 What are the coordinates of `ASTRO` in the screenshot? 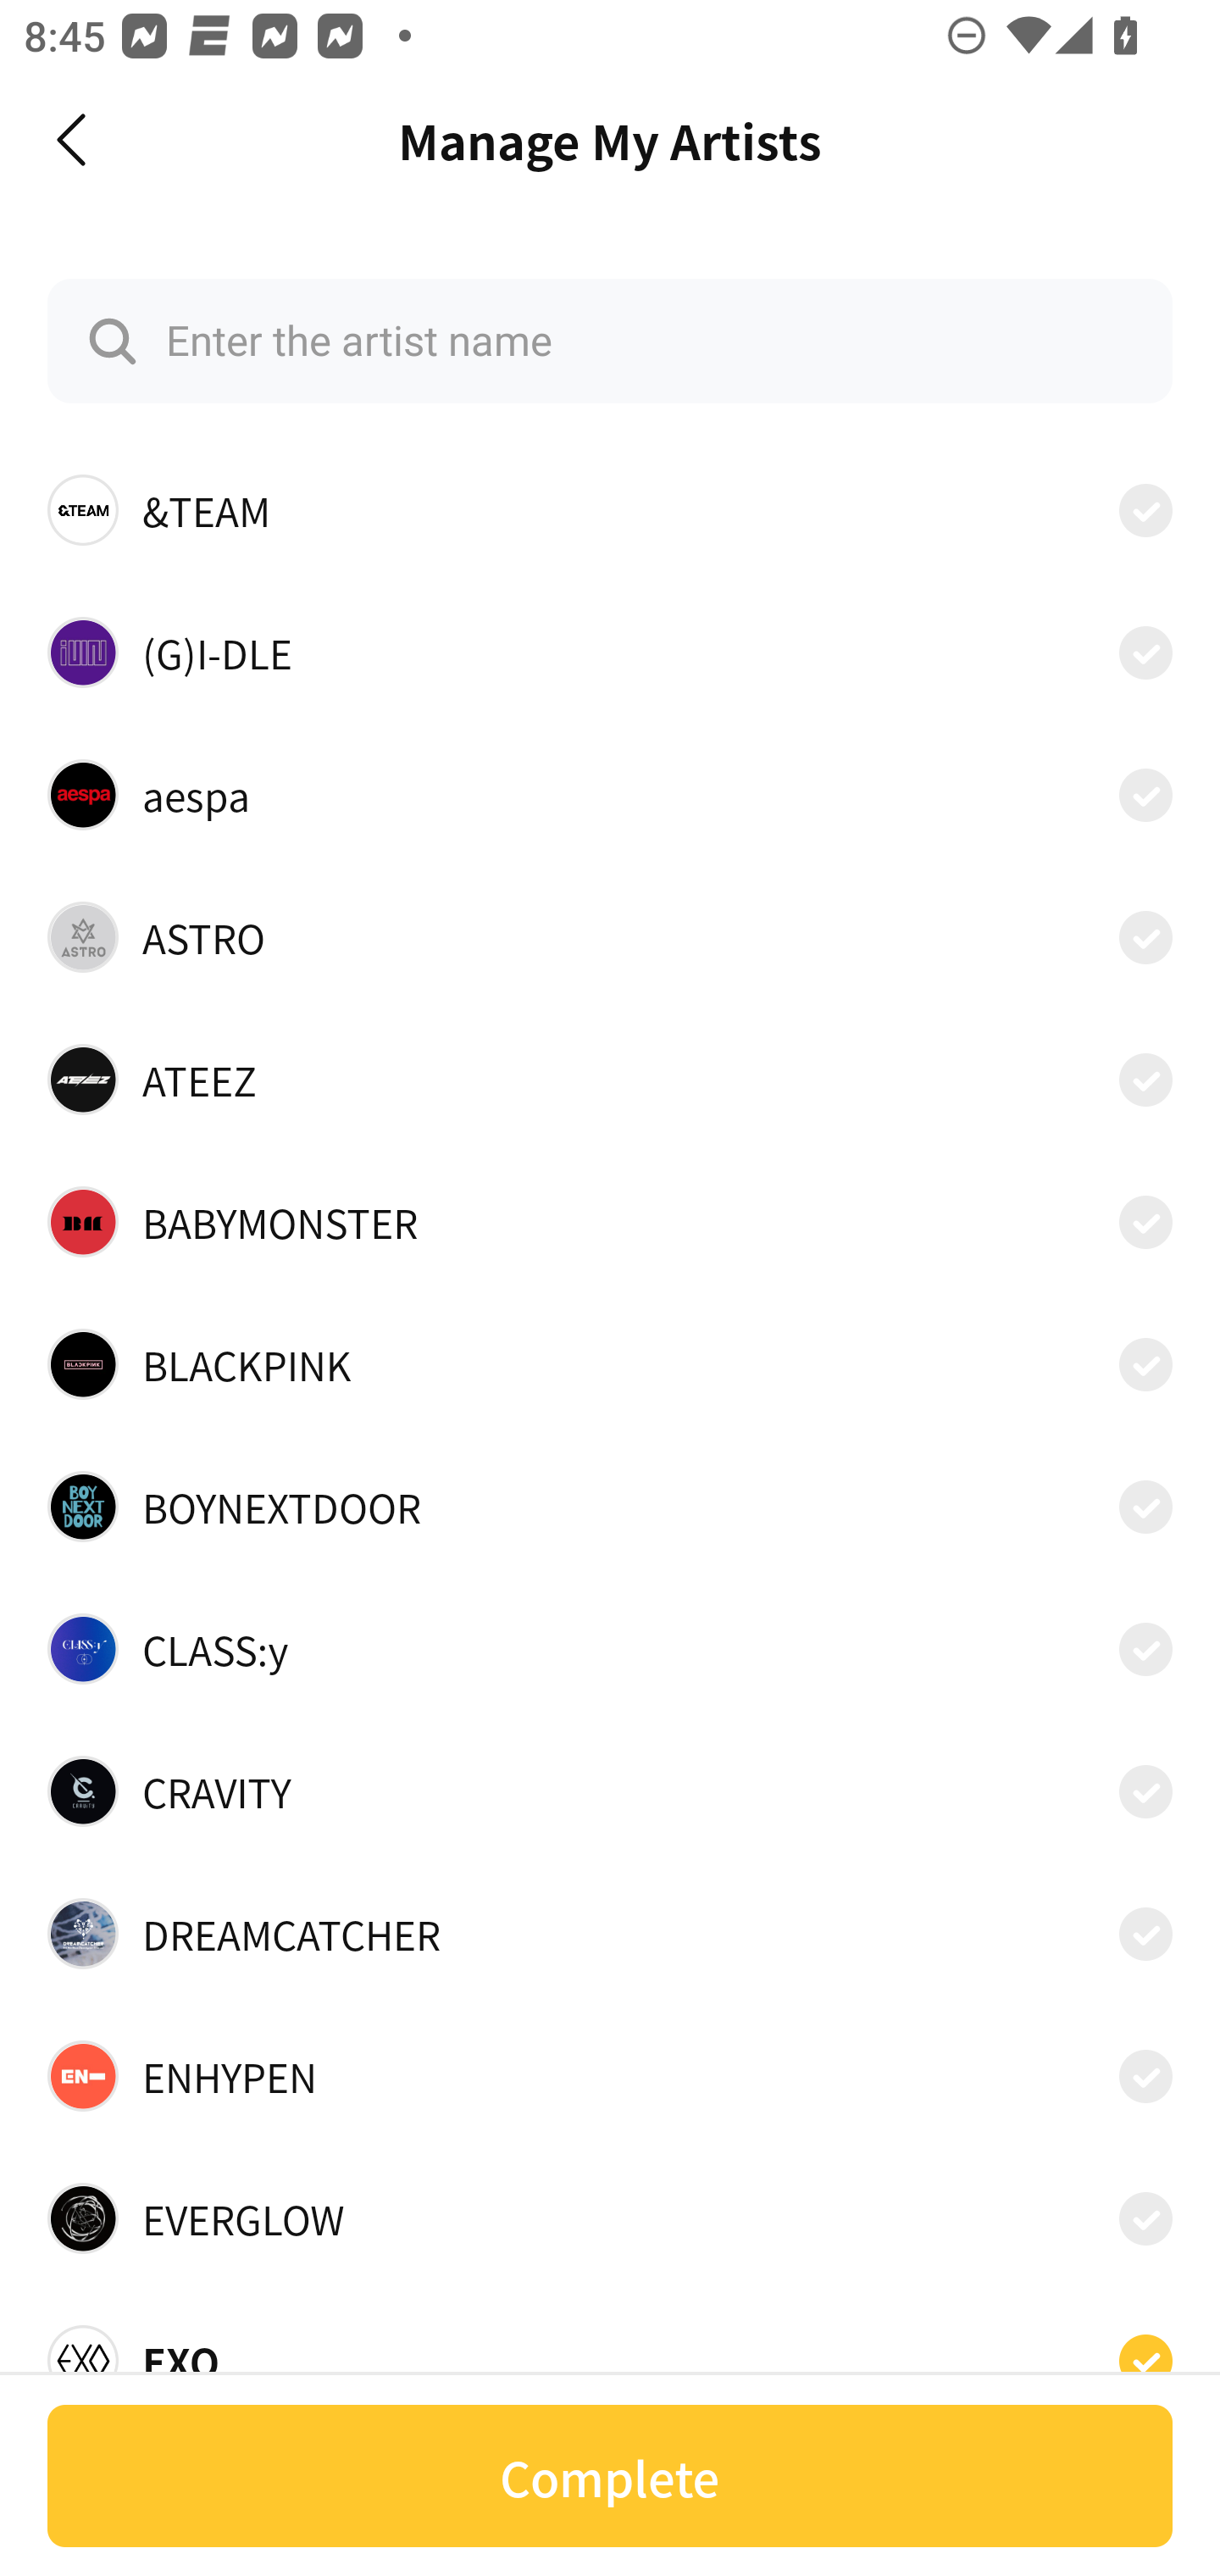 It's located at (610, 937).